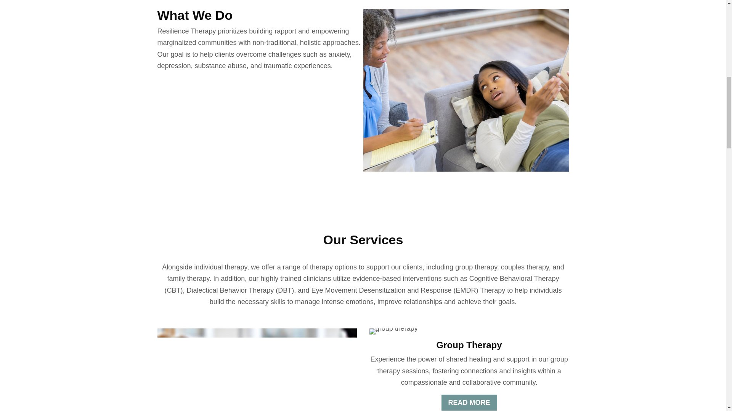 Image resolution: width=732 pixels, height=411 pixels. Describe the element at coordinates (393, 331) in the screenshot. I see `group therapy` at that location.